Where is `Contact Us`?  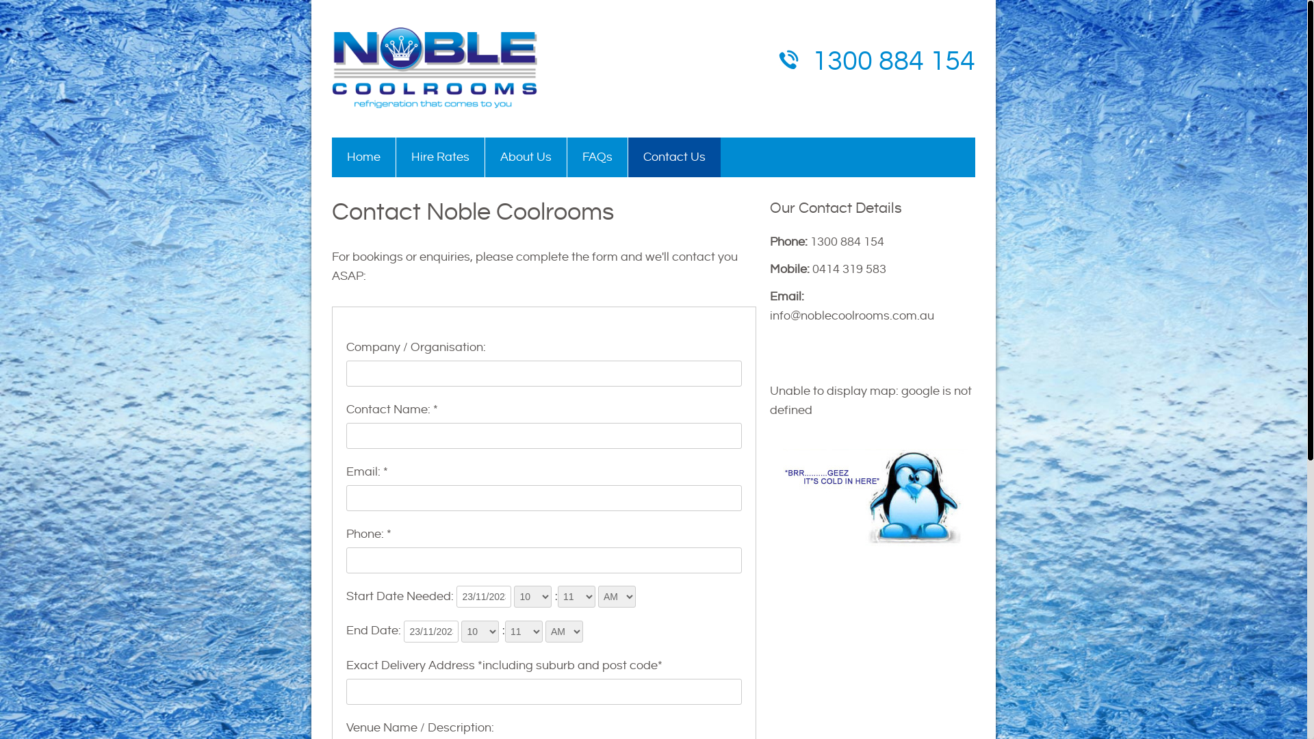
Contact Us is located at coordinates (675, 157).